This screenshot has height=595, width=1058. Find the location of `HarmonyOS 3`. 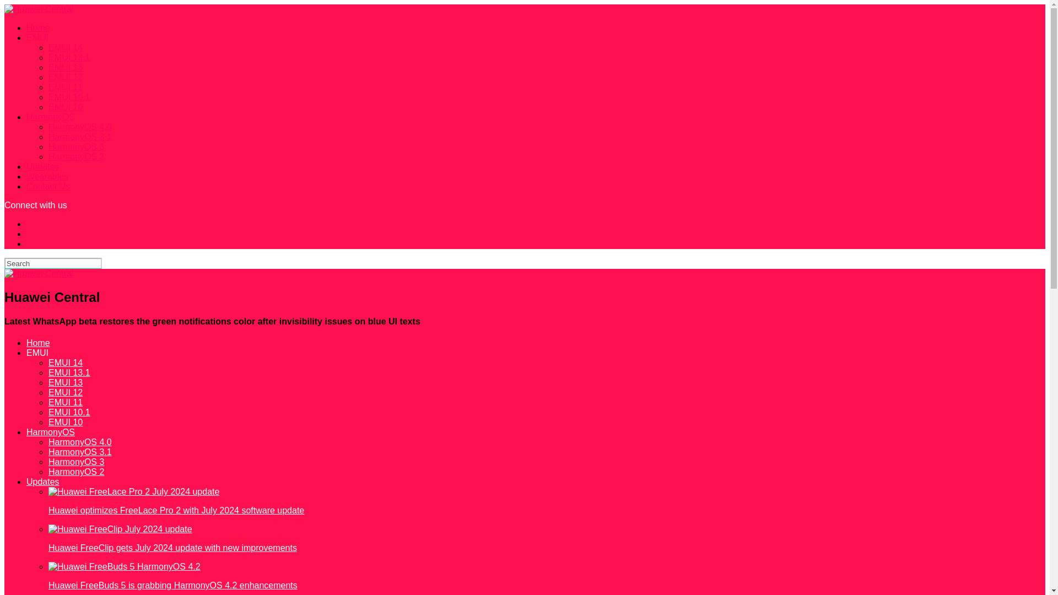

HarmonyOS 3 is located at coordinates (76, 462).